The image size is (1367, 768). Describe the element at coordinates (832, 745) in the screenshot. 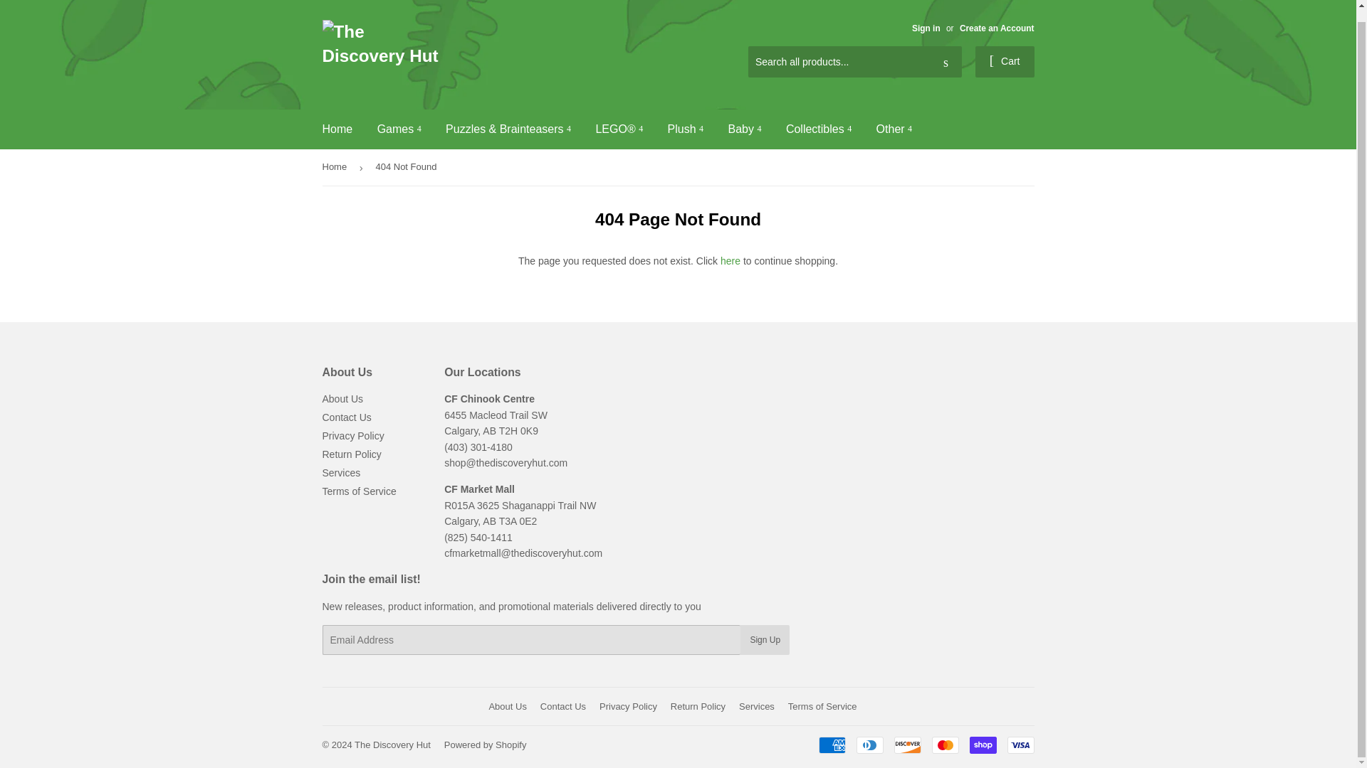

I see `American Express` at that location.